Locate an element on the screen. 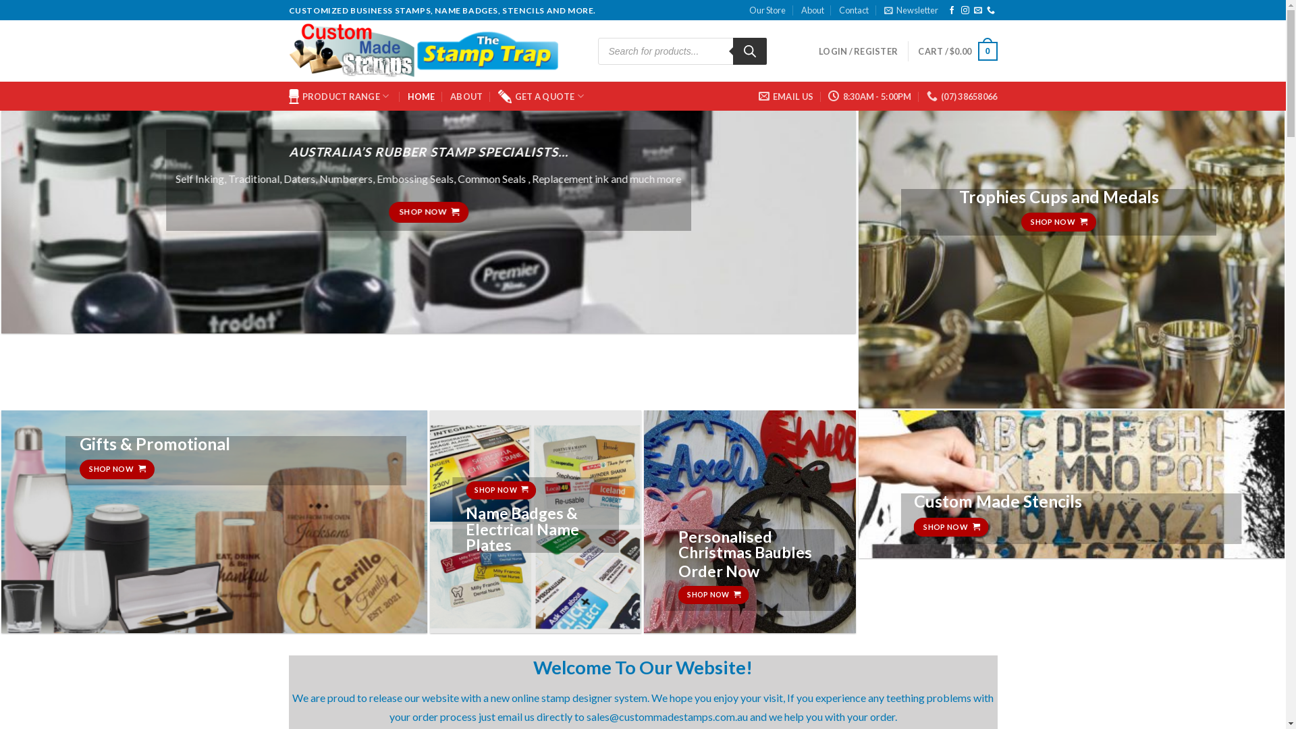  Our Store is located at coordinates (767, 10).